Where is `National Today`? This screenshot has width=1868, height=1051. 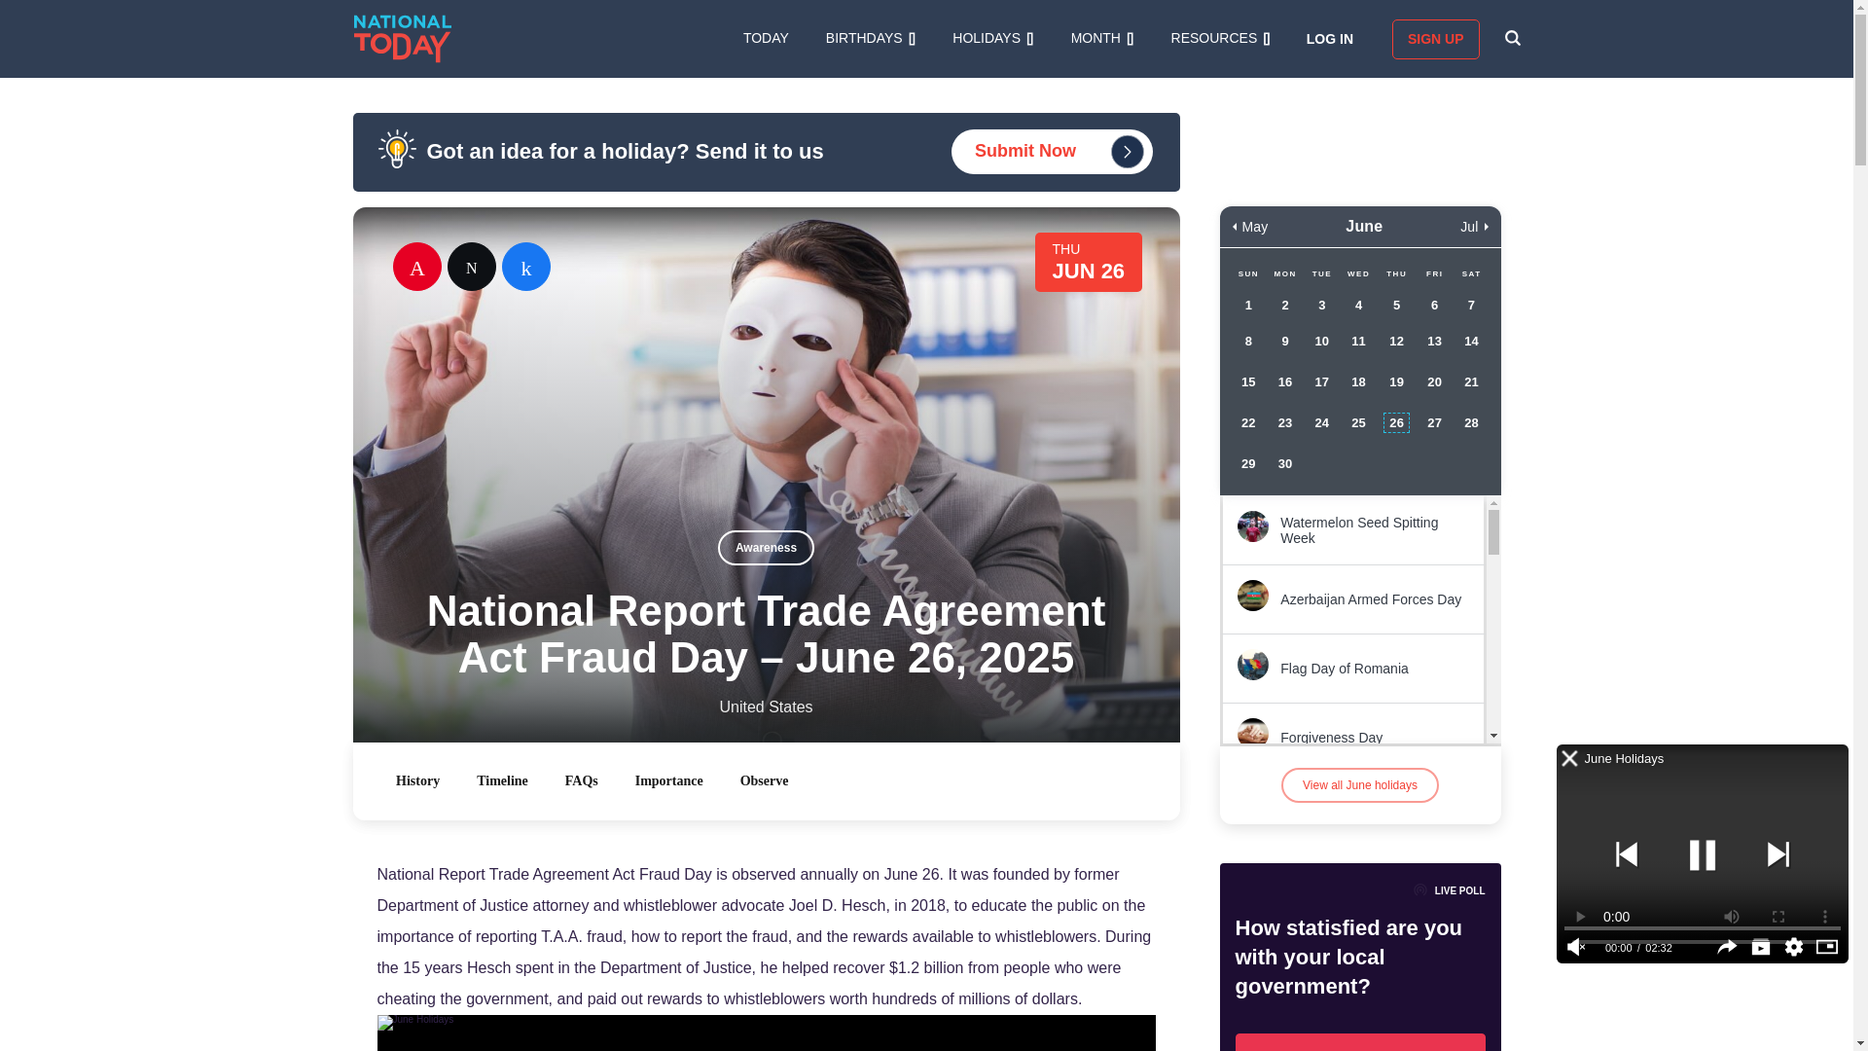 National Today is located at coordinates (403, 39).